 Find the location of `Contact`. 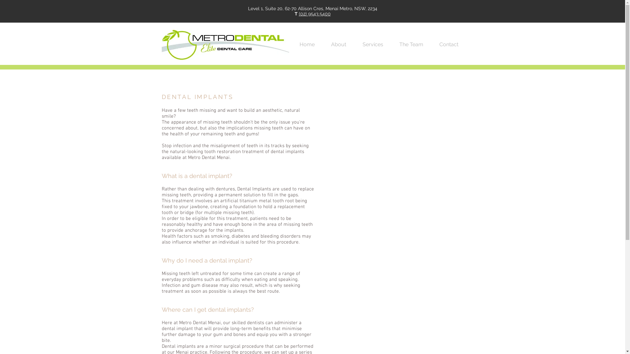

Contact is located at coordinates (453, 45).